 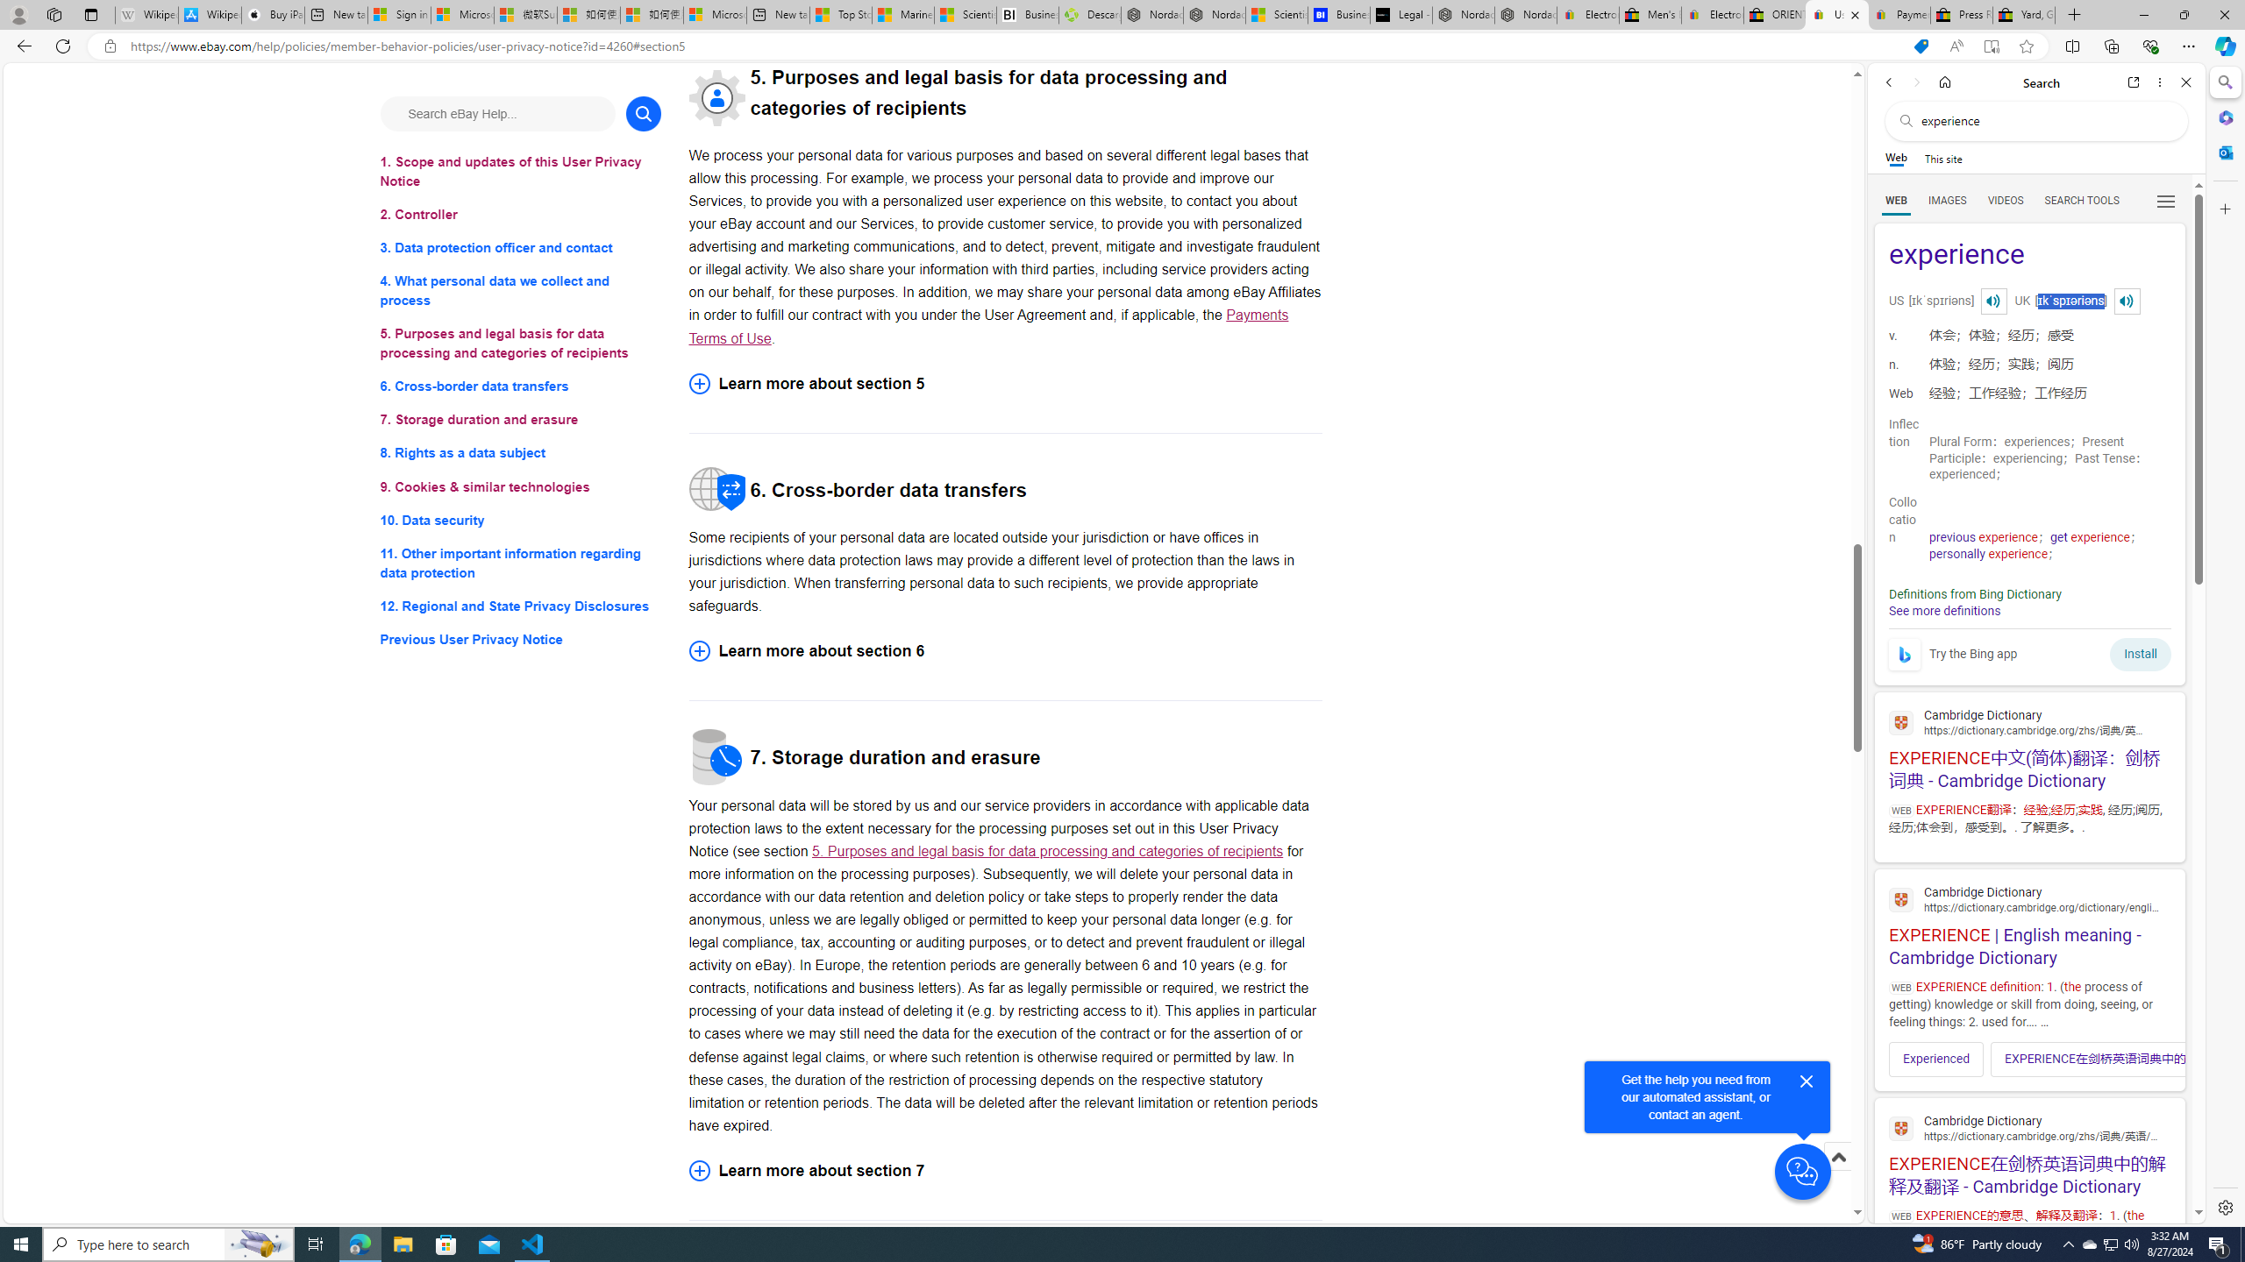 I want to click on Sign in to your Microsoft account, so click(x=400, y=15).